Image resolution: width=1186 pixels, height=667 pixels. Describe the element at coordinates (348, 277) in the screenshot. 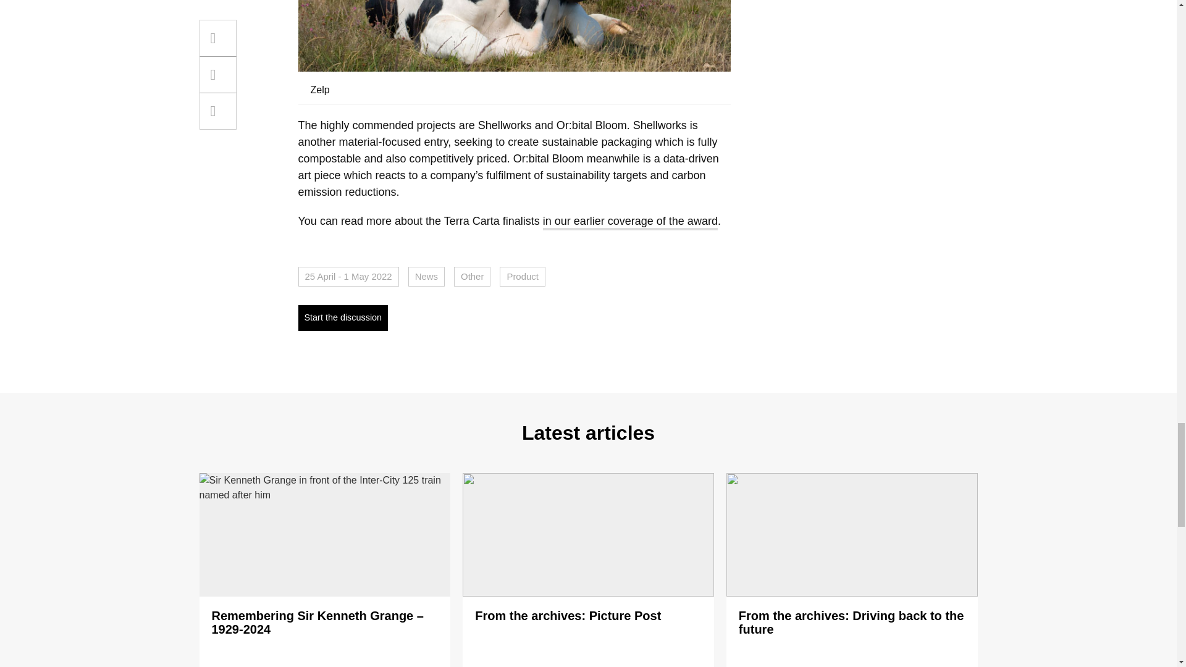

I see `25 April - 1 May 2022` at that location.